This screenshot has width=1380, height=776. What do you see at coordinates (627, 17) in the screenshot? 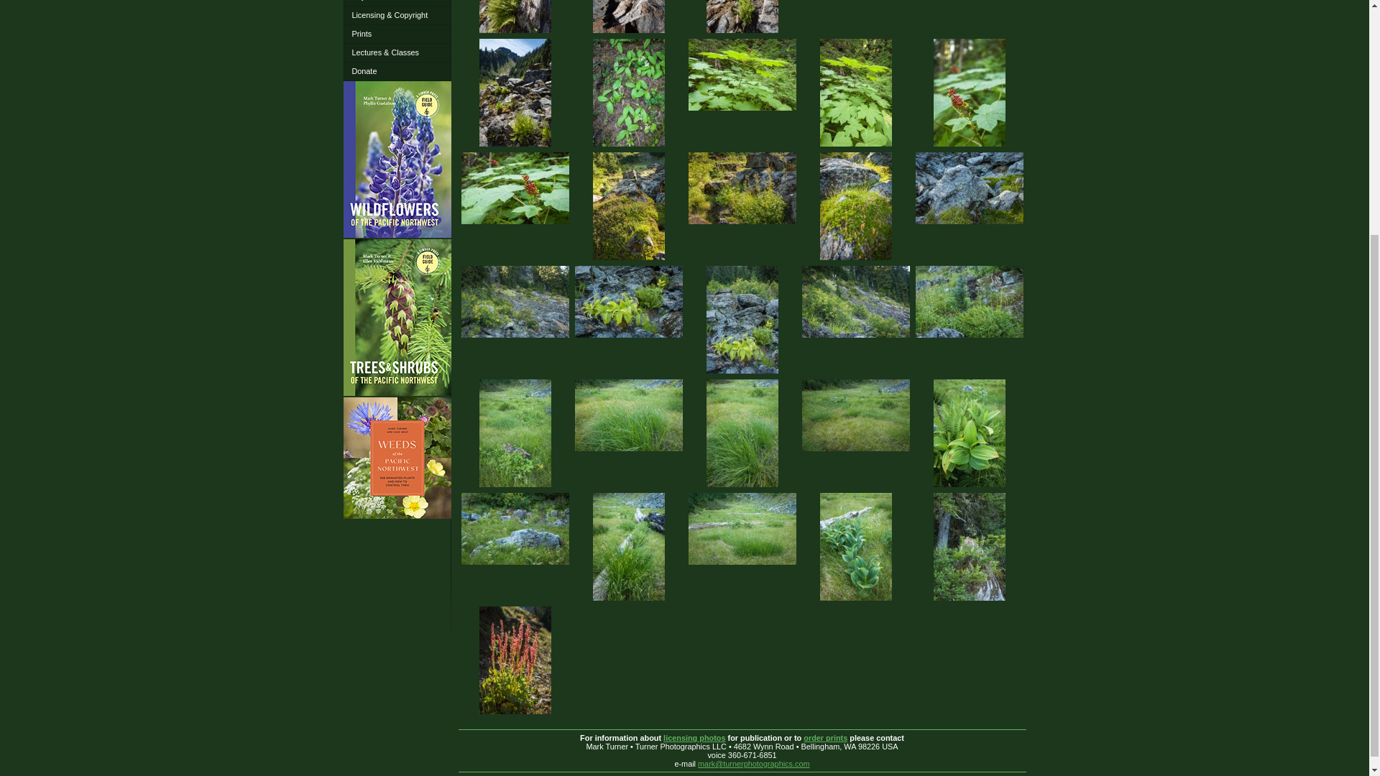
I see `Decaying log on talus` at bounding box center [627, 17].